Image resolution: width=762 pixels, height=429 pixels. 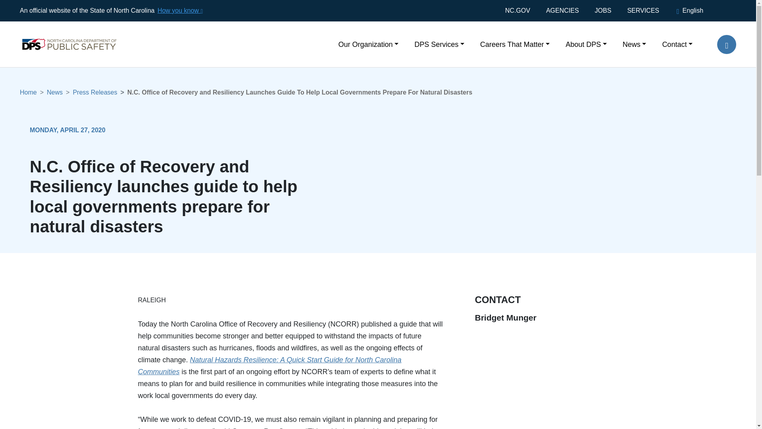 What do you see at coordinates (515, 44) in the screenshot?
I see `Careers That Matter` at bounding box center [515, 44].